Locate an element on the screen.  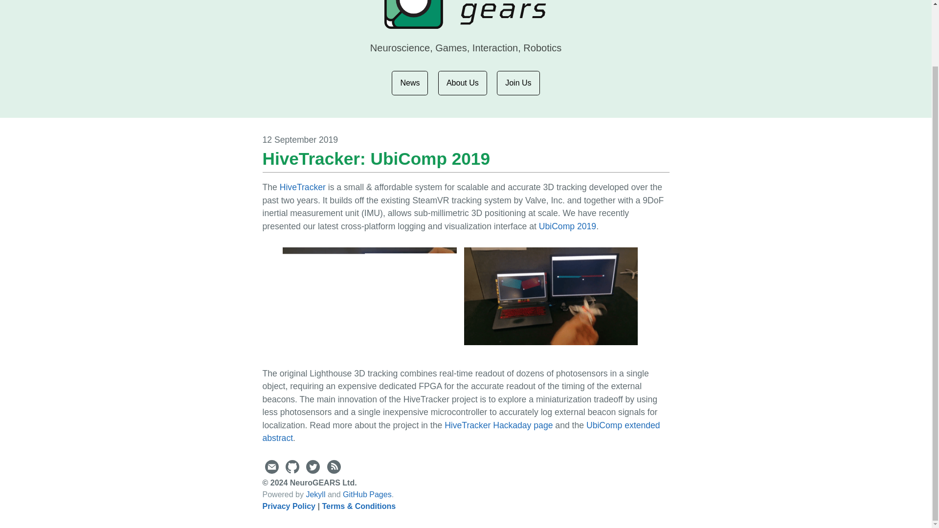
neurogears's Email is located at coordinates (273, 471).